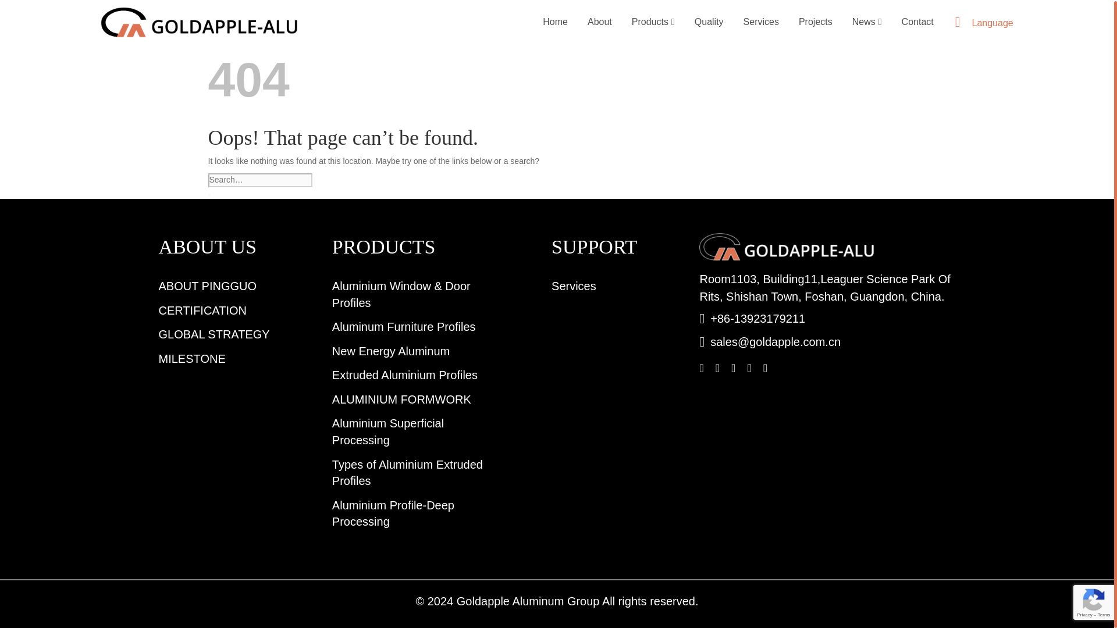  I want to click on CERTIFICATION, so click(202, 311).